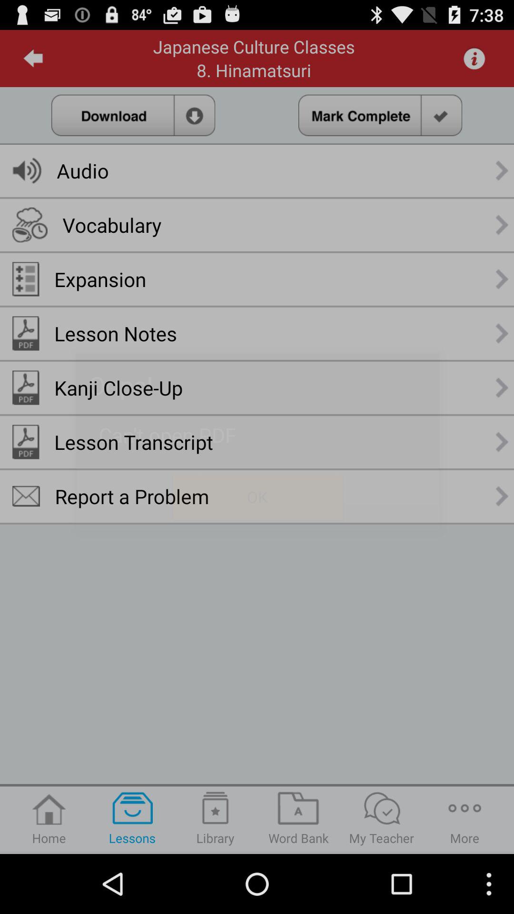 This screenshot has height=914, width=514. I want to click on open icon above the vocabulary, so click(83, 170).